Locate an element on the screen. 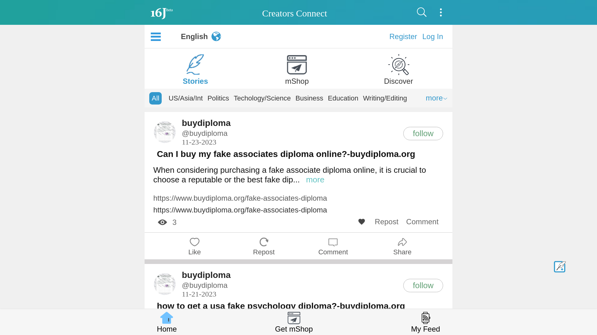 The height and width of the screenshot is (335, 597). more is located at coordinates (437, 98).